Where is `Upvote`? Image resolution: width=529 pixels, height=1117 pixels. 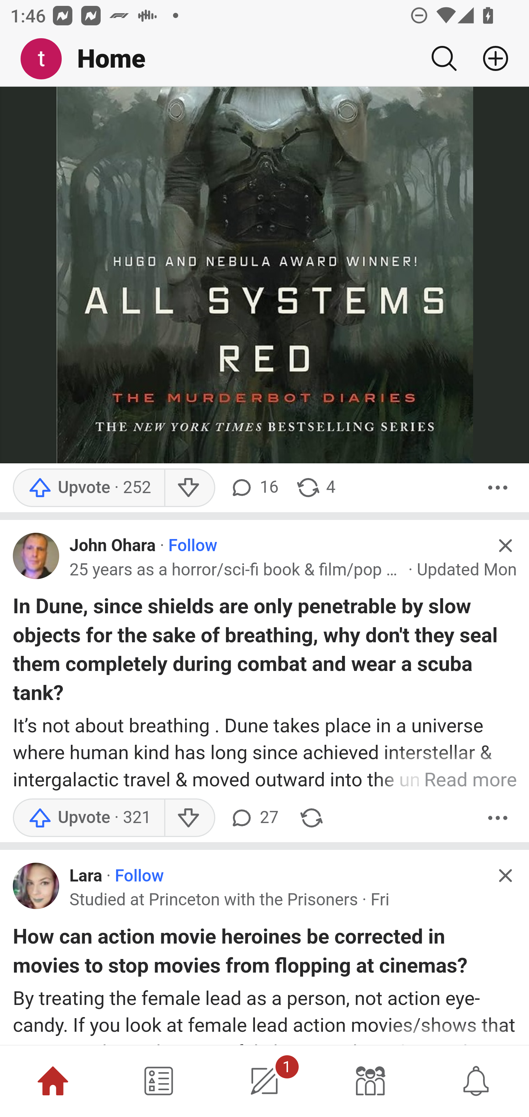
Upvote is located at coordinates (88, 487).